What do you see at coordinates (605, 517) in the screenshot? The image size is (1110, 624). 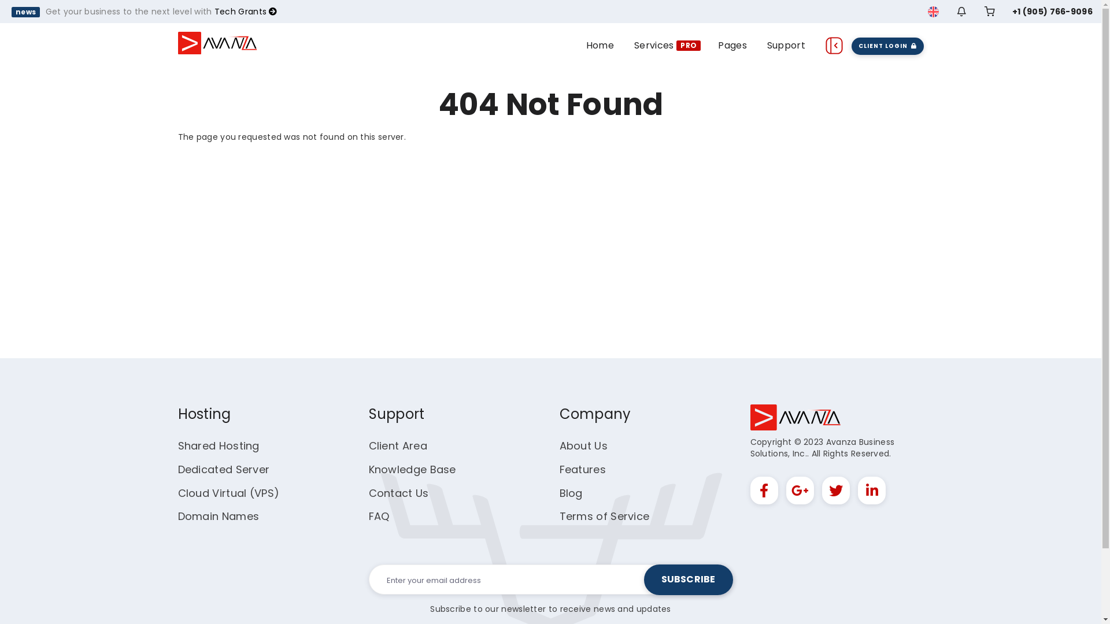 I see `Terms of Service` at bounding box center [605, 517].